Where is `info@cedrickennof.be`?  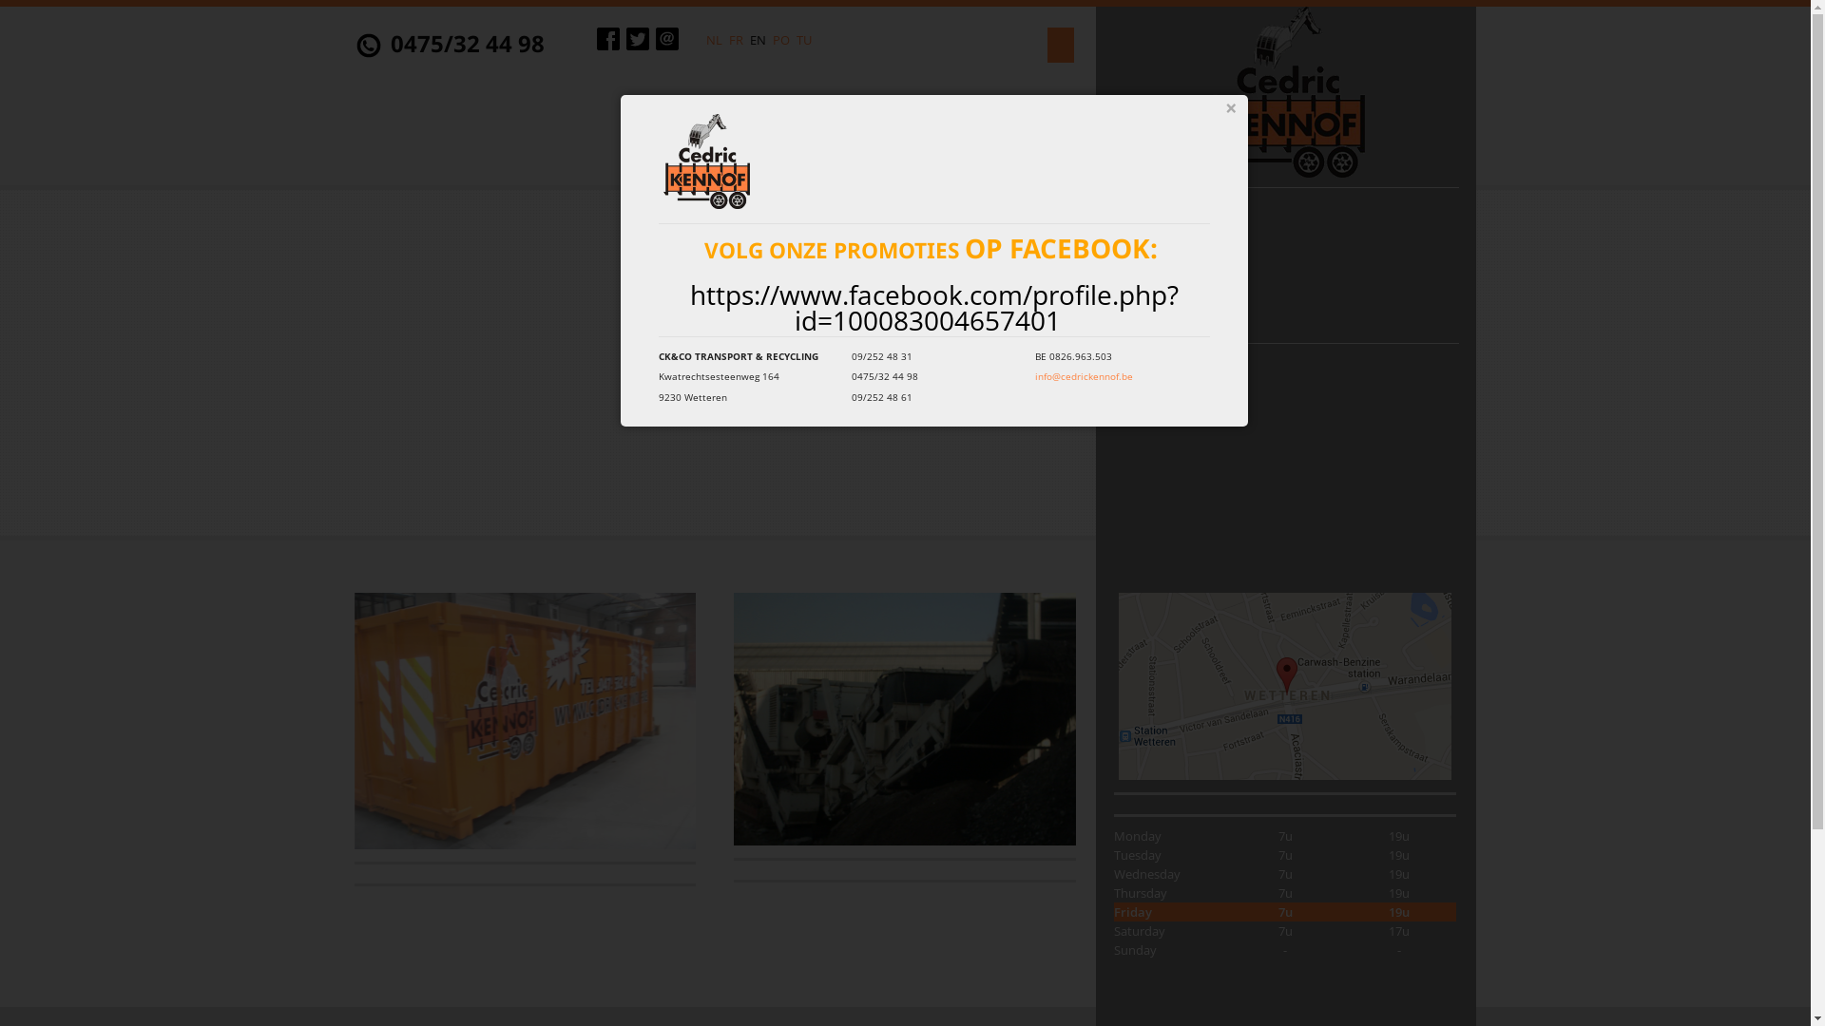 info@cedrickennof.be is located at coordinates (1084, 376).